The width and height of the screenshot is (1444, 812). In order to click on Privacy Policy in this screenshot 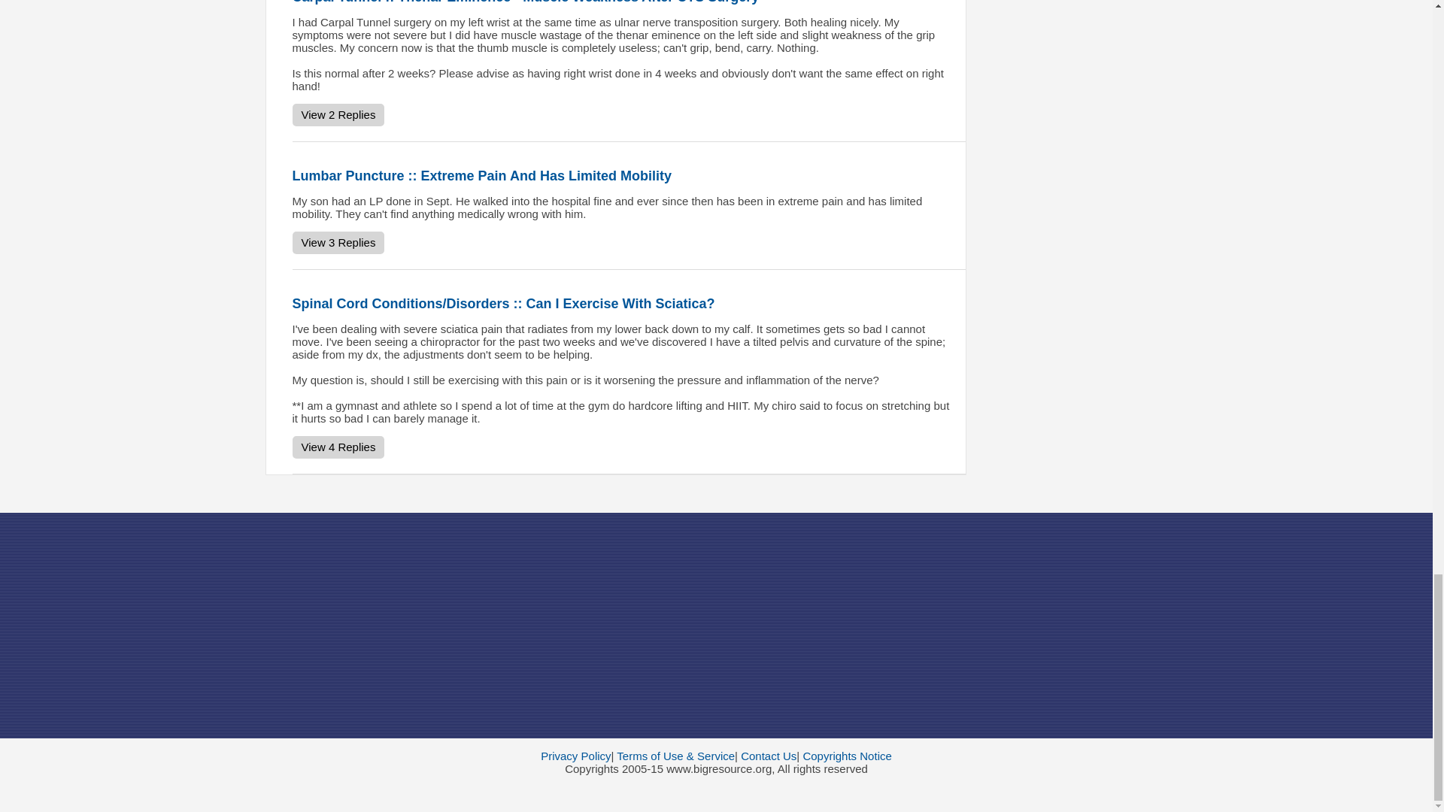, I will do `click(575, 756)`.